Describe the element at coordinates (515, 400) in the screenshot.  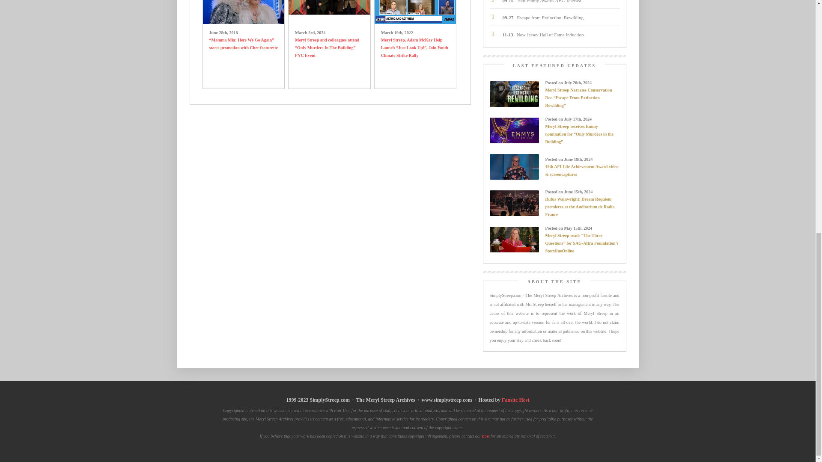
I see `Fansite Host` at that location.